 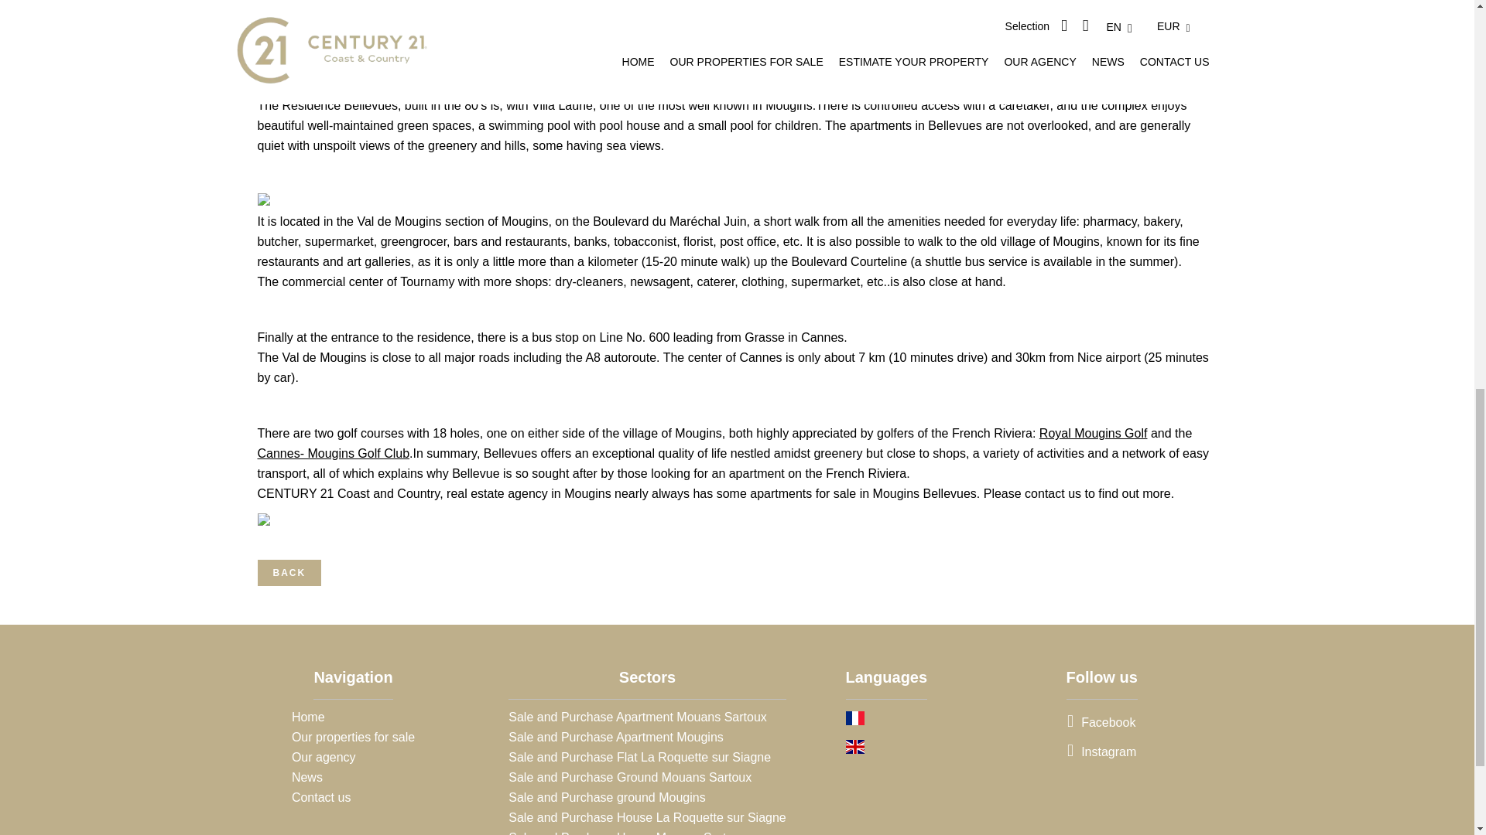 I want to click on Our properties for sale, so click(x=353, y=738).